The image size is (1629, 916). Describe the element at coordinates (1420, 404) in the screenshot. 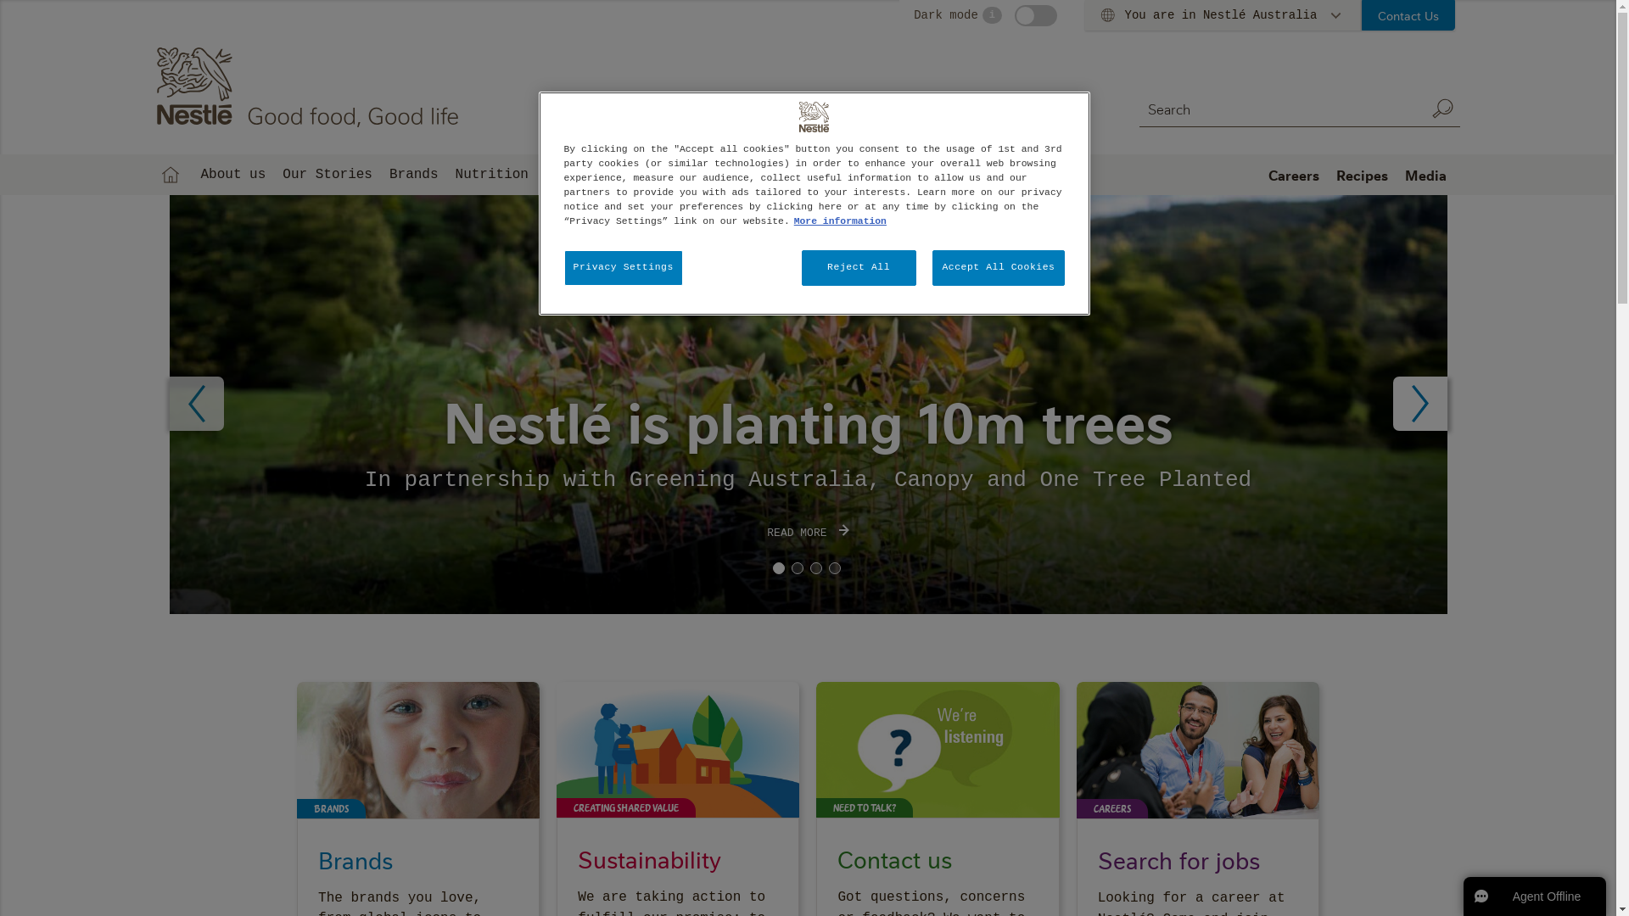

I see `Next` at that location.